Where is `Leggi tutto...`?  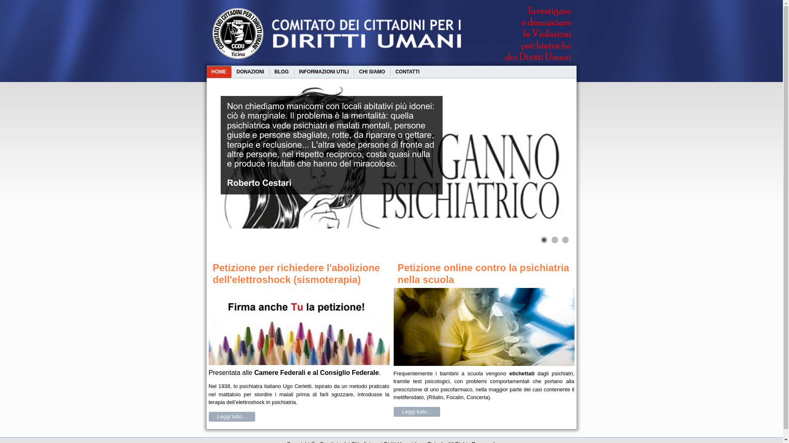 Leggi tutto... is located at coordinates (232, 417).